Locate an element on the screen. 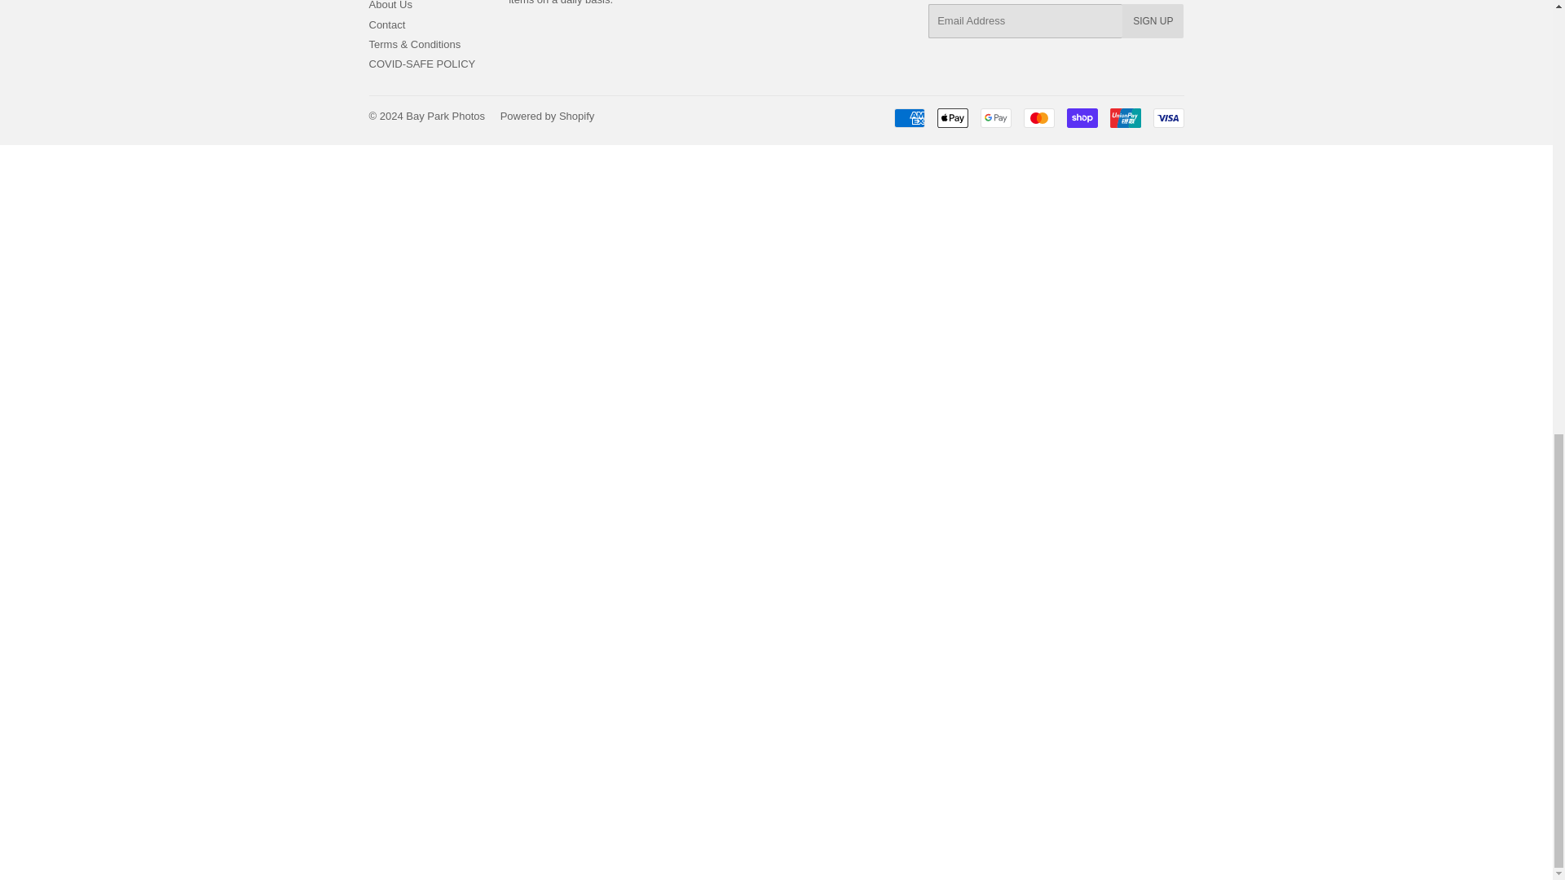  Mastercard is located at coordinates (1038, 117).